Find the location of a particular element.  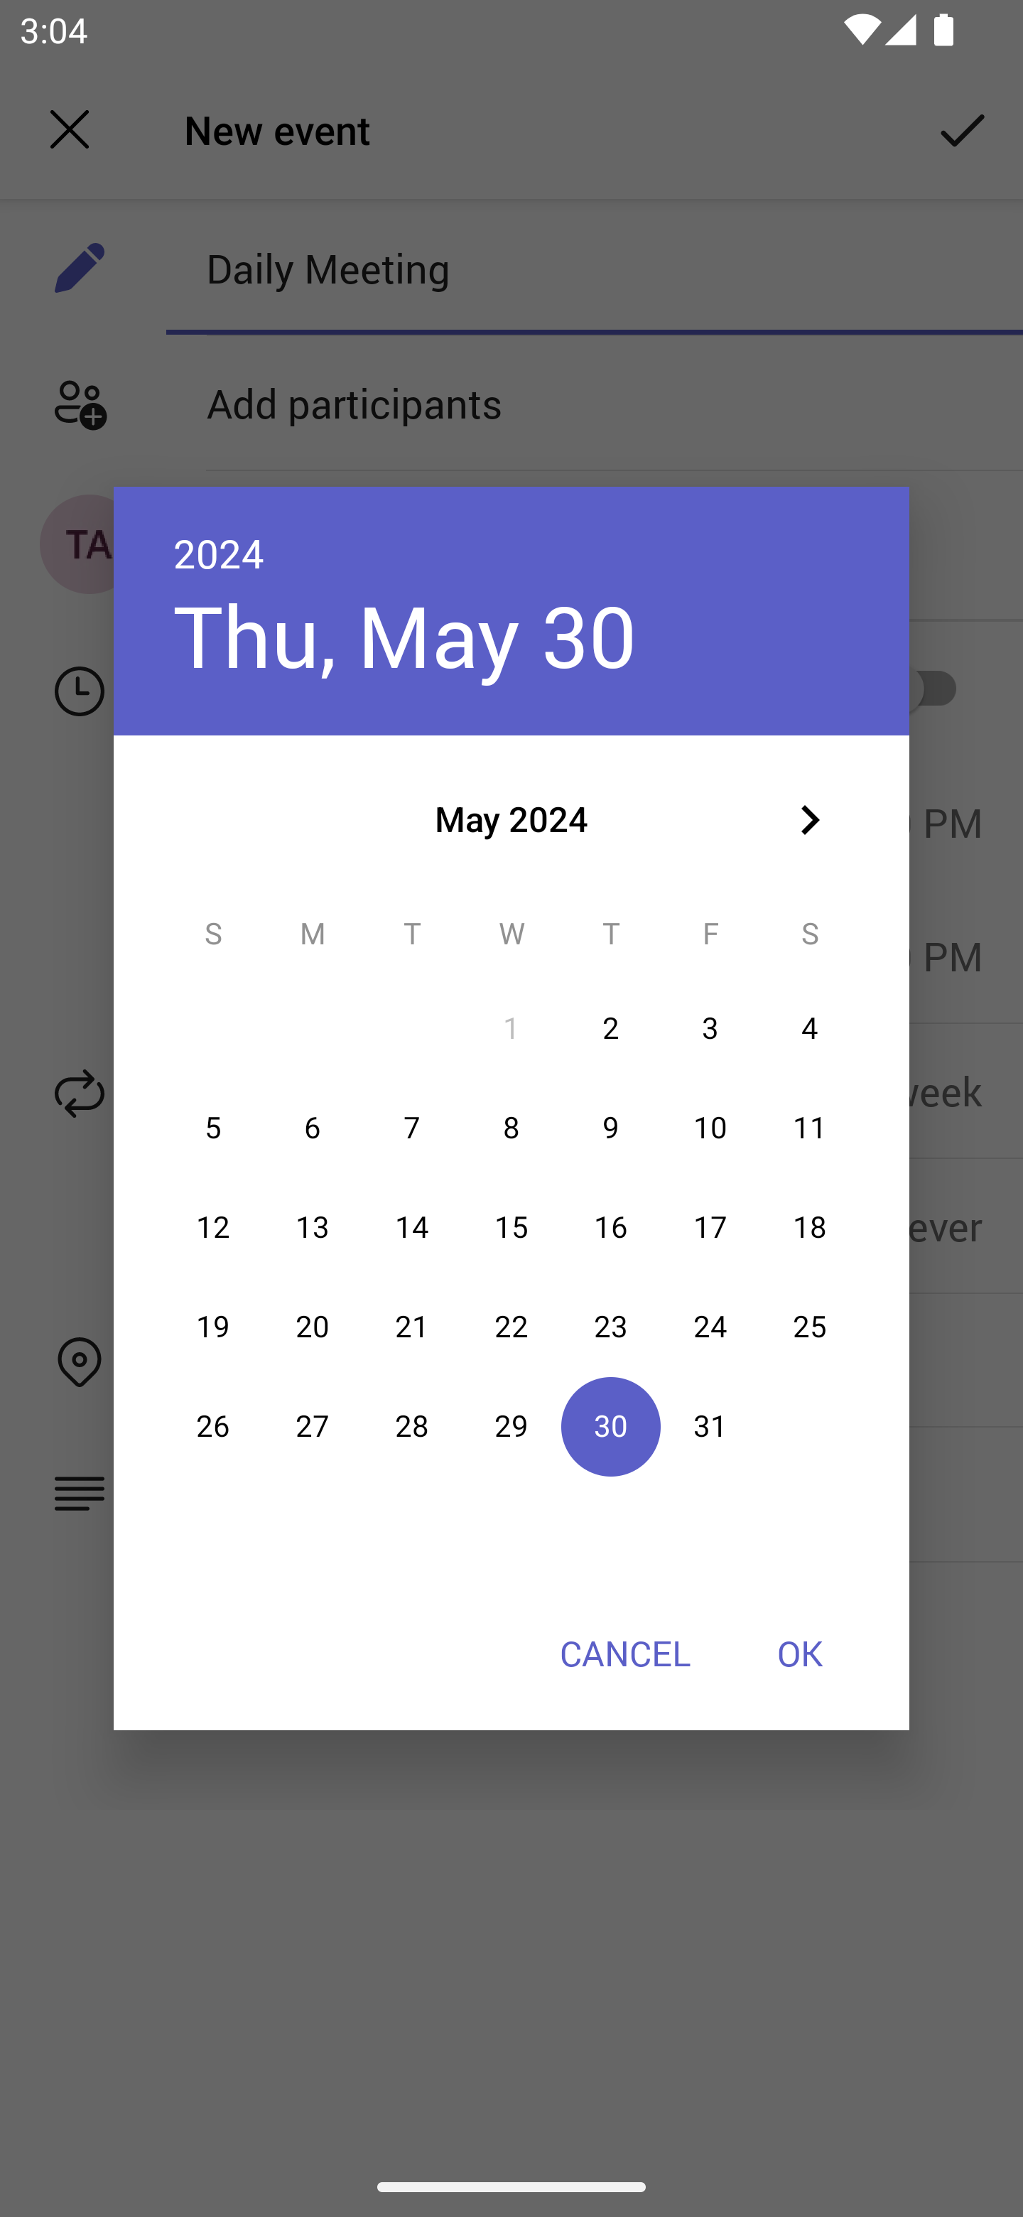

25 25 May 2024 is located at coordinates (809, 1327).